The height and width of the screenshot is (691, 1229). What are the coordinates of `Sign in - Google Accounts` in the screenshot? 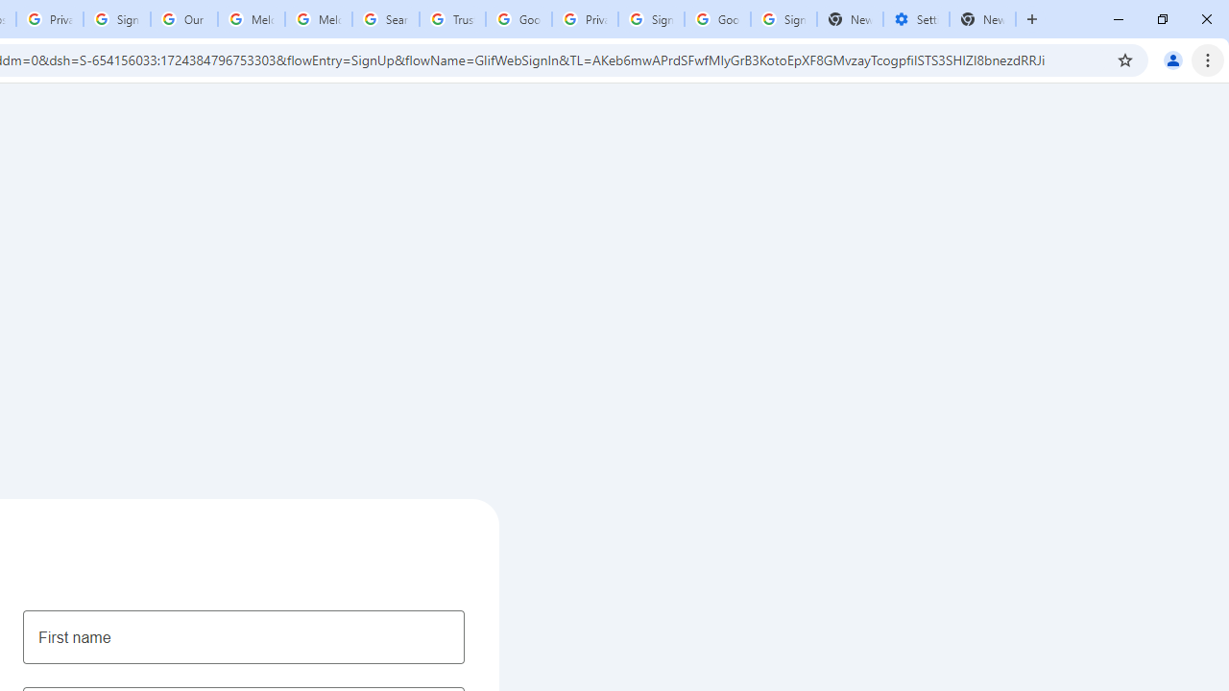 It's located at (651, 19).